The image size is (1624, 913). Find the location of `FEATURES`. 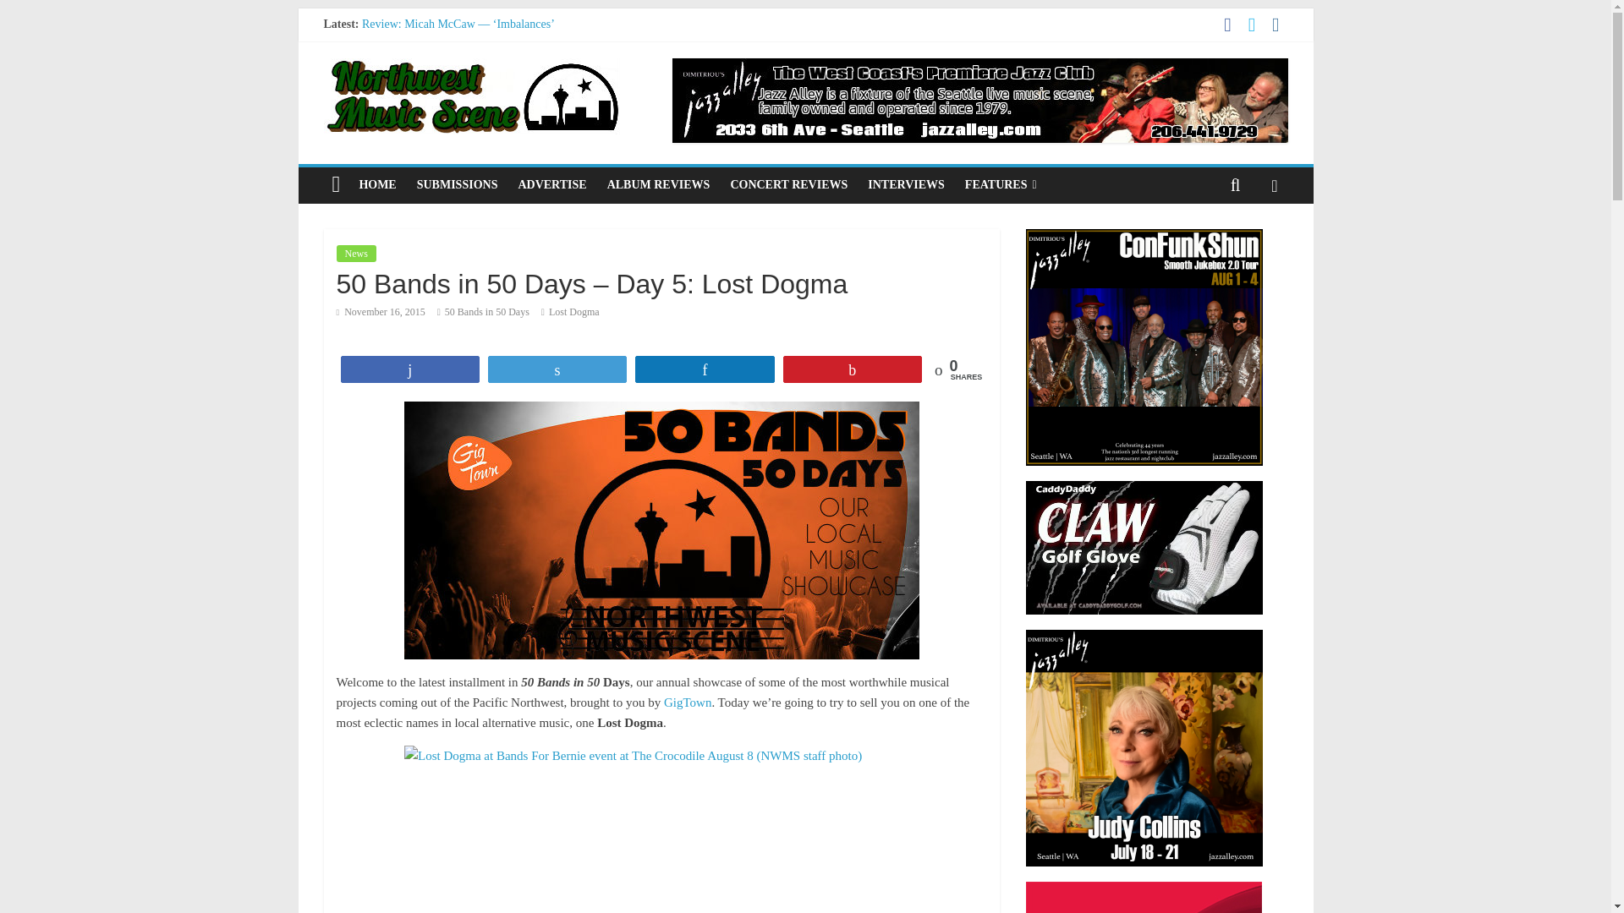

FEATURES is located at coordinates (1001, 184).